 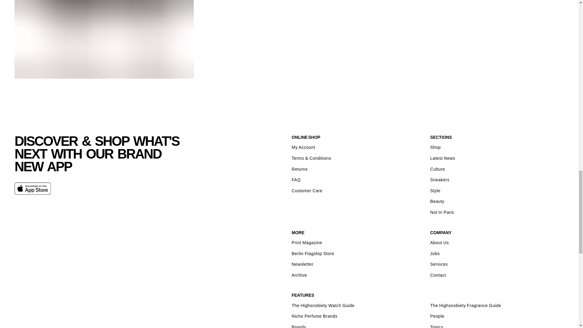 What do you see at coordinates (296, 180) in the screenshot?
I see `FAQ` at bounding box center [296, 180].